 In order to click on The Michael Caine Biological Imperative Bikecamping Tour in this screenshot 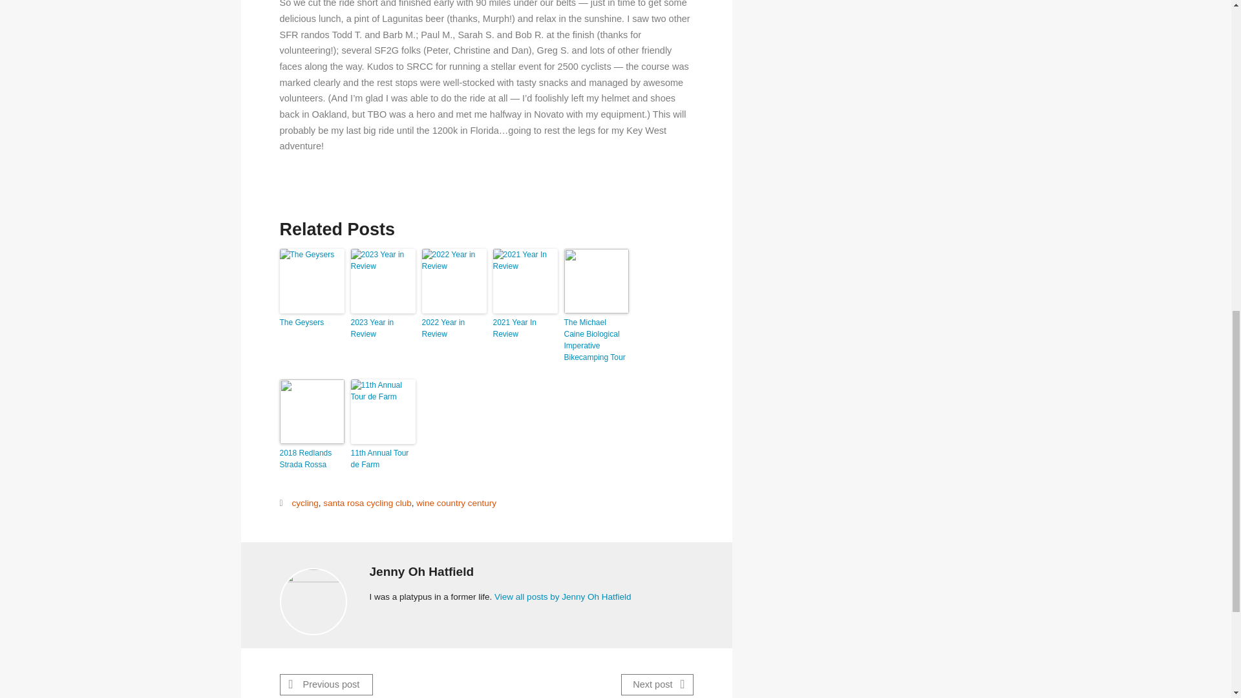, I will do `click(595, 340)`.